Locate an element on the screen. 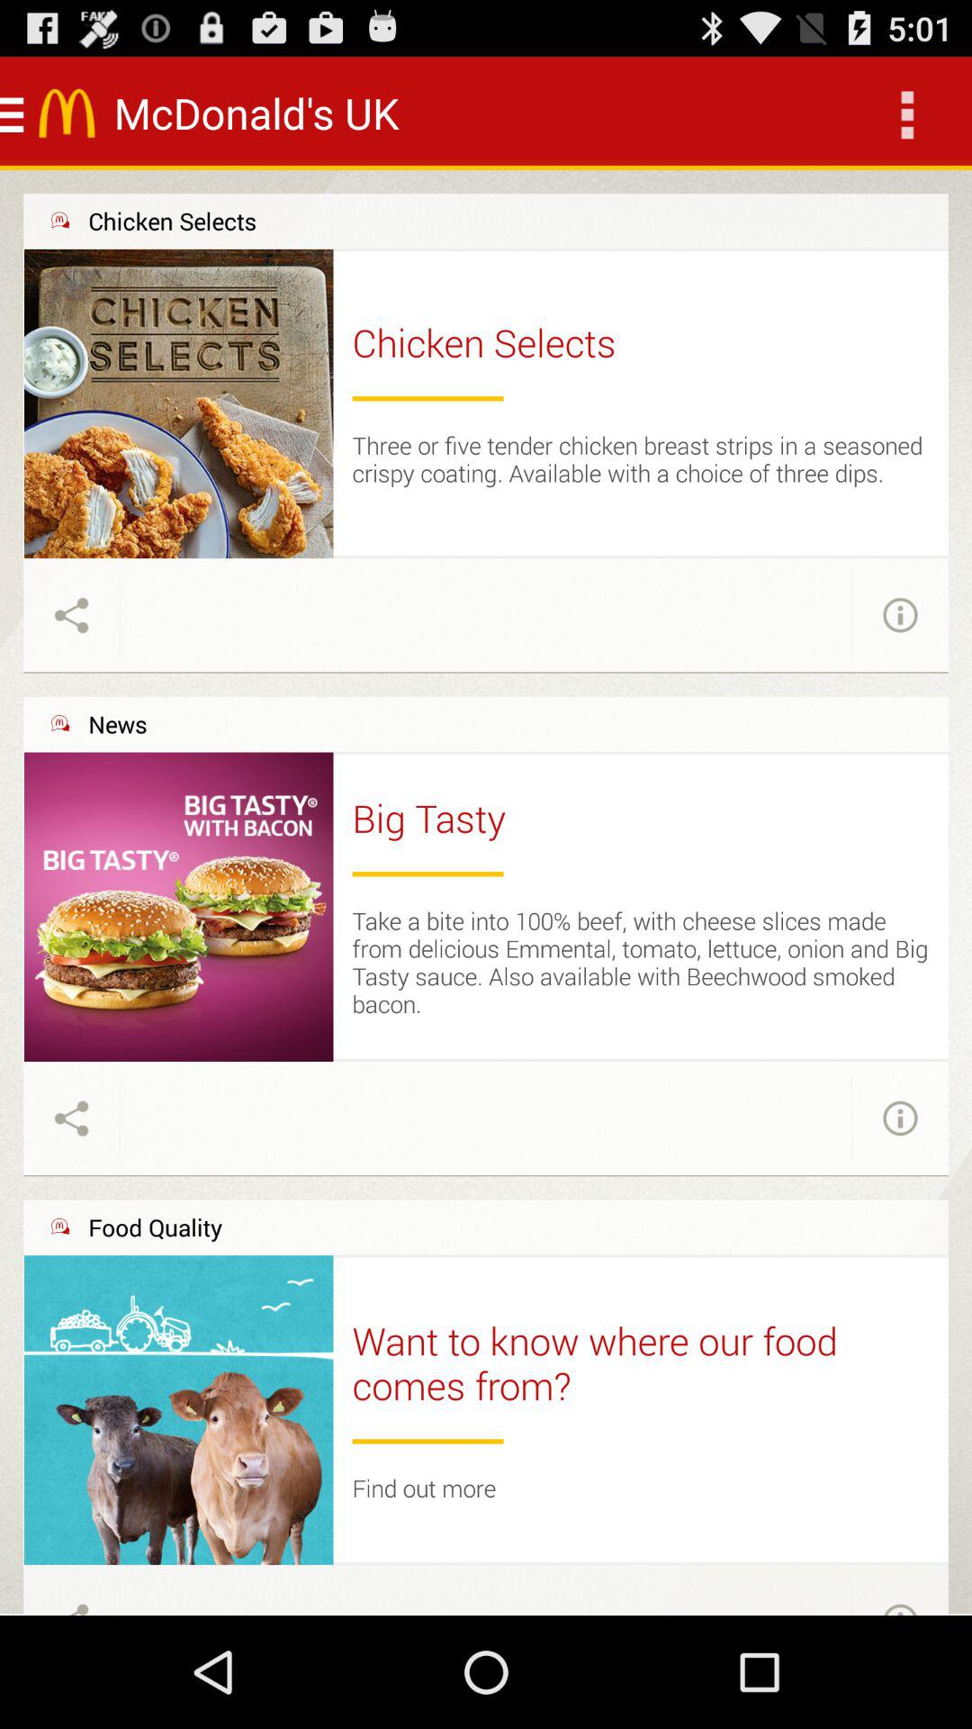  swipe until want to know is located at coordinates (641, 1363).